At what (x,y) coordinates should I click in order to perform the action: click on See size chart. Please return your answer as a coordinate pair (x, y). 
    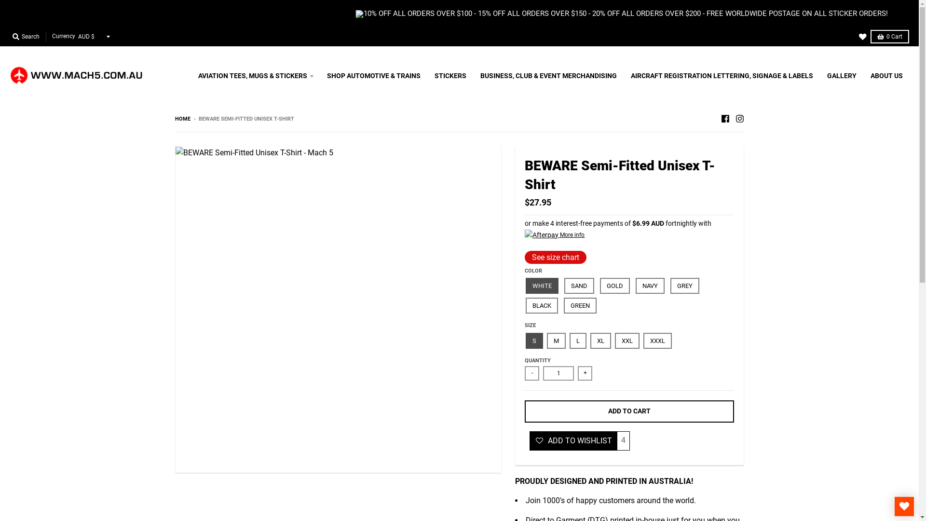
    Looking at the image, I should click on (556, 258).